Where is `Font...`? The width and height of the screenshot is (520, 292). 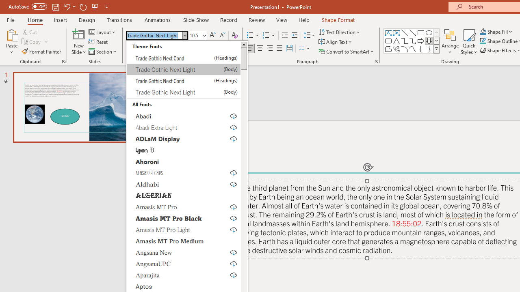
Font... is located at coordinates (239, 62).